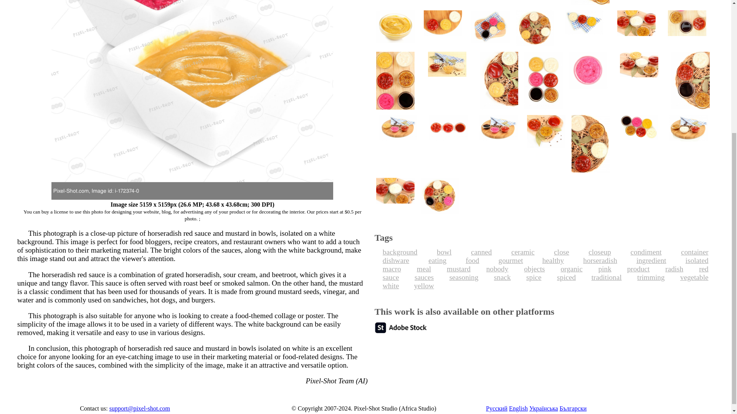 The height and width of the screenshot is (414, 737). I want to click on Tasty ketchup in bowl isolated on white, so click(541, 4).